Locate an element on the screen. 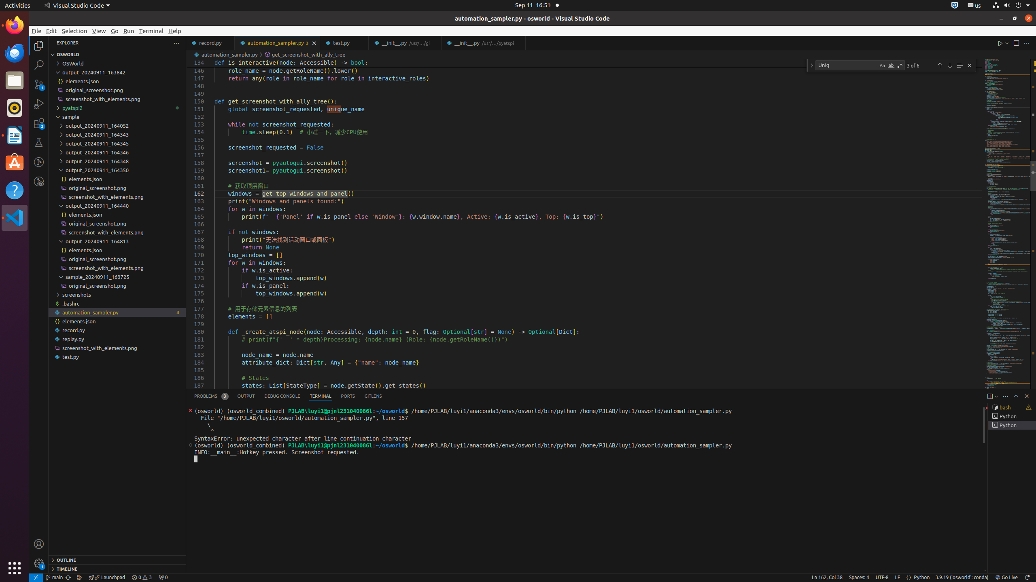 The width and height of the screenshot is (1036, 582). Show the GitLens Commit Graph is located at coordinates (79, 578).